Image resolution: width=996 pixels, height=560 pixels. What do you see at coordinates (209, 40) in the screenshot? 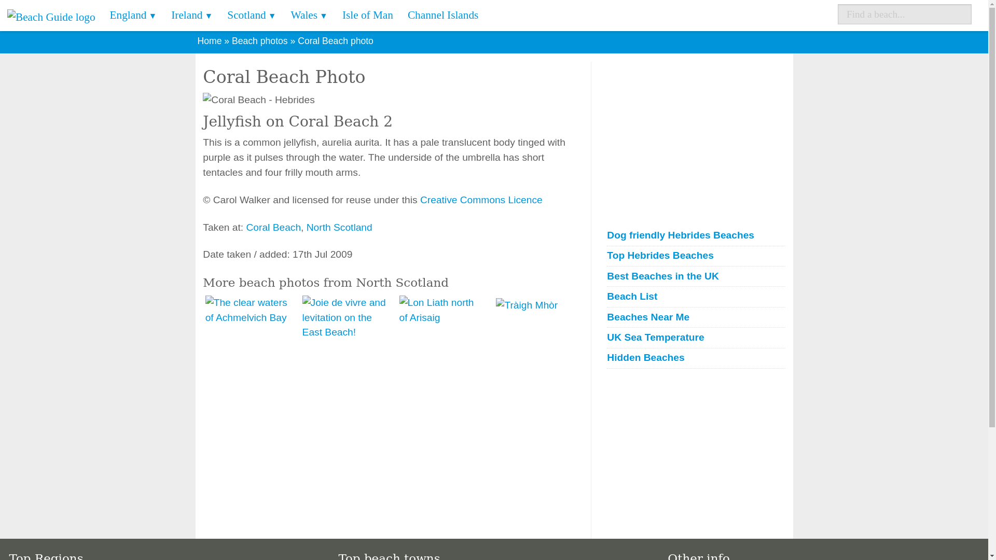
I see `Home` at bounding box center [209, 40].